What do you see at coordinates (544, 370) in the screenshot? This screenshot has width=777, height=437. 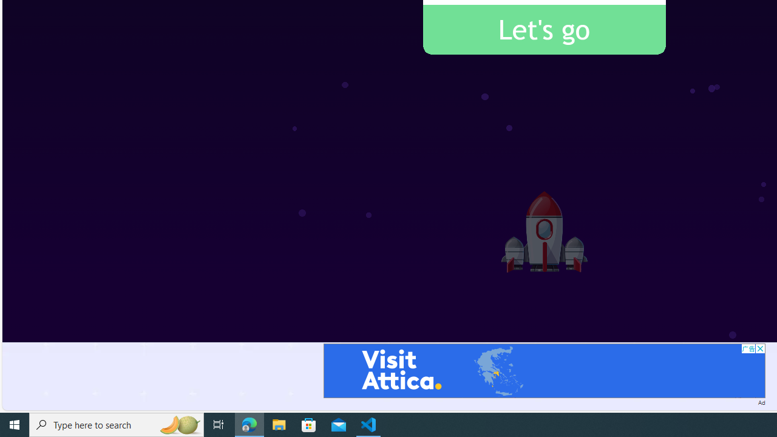 I see `Advertisement` at bounding box center [544, 370].